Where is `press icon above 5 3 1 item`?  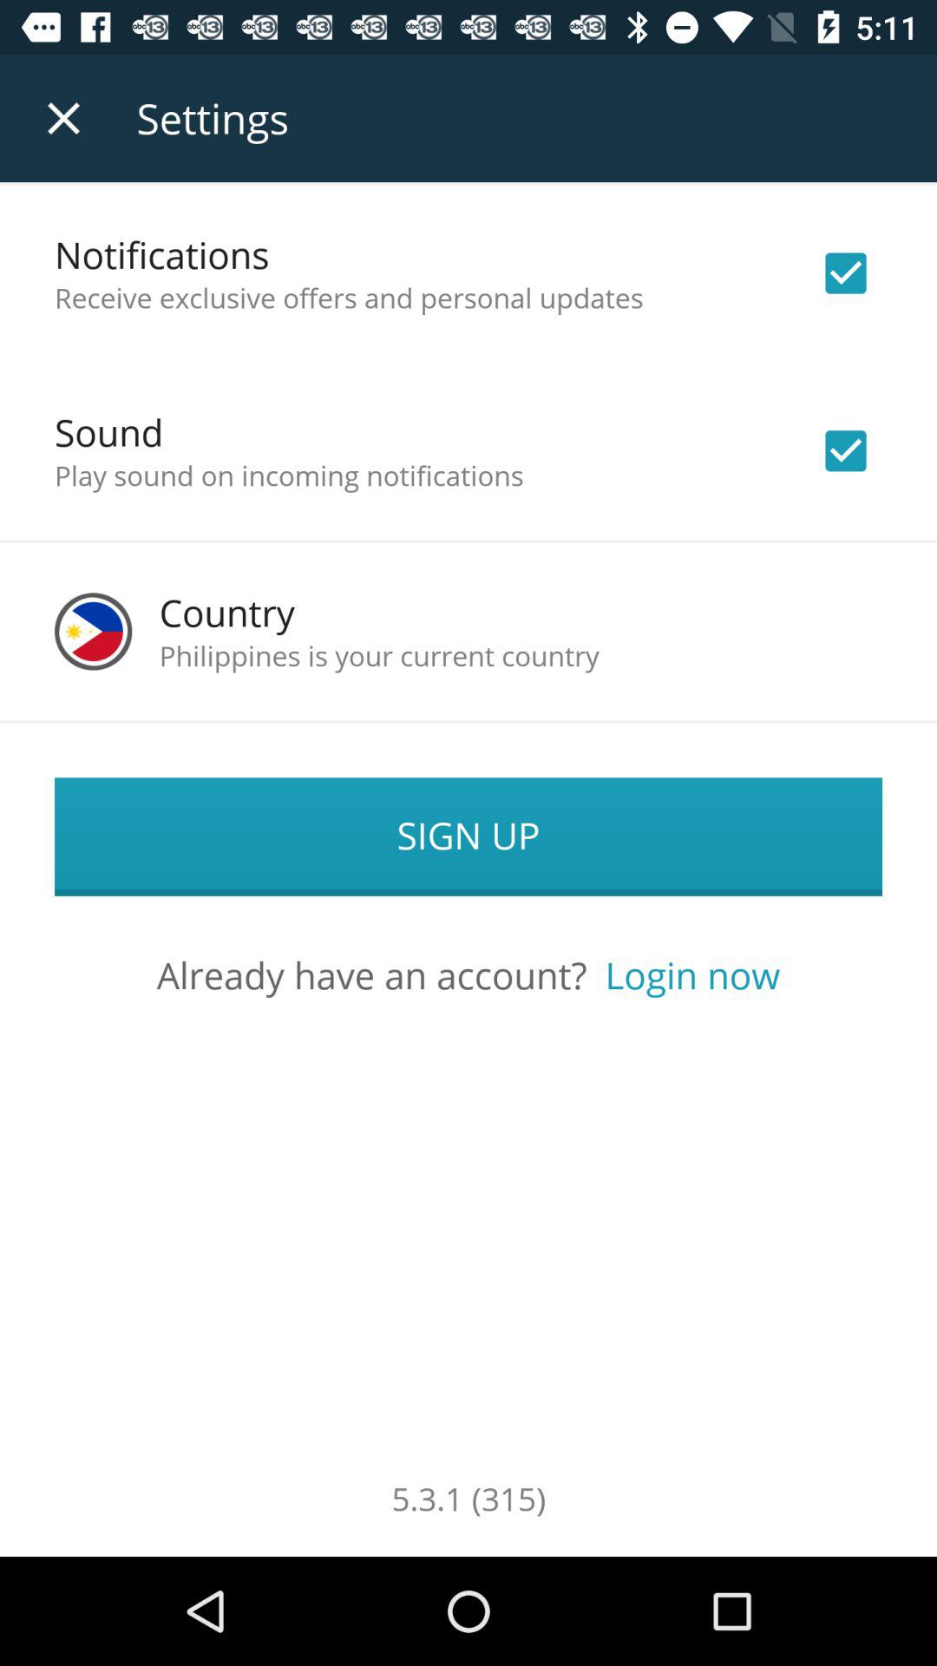
press icon above 5 3 1 item is located at coordinates (692, 975).